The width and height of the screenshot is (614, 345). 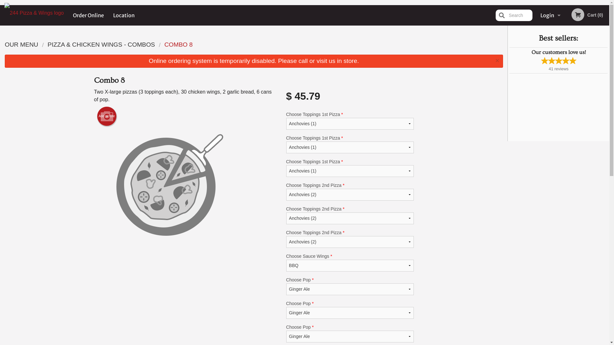 What do you see at coordinates (124, 15) in the screenshot?
I see `Location` at bounding box center [124, 15].